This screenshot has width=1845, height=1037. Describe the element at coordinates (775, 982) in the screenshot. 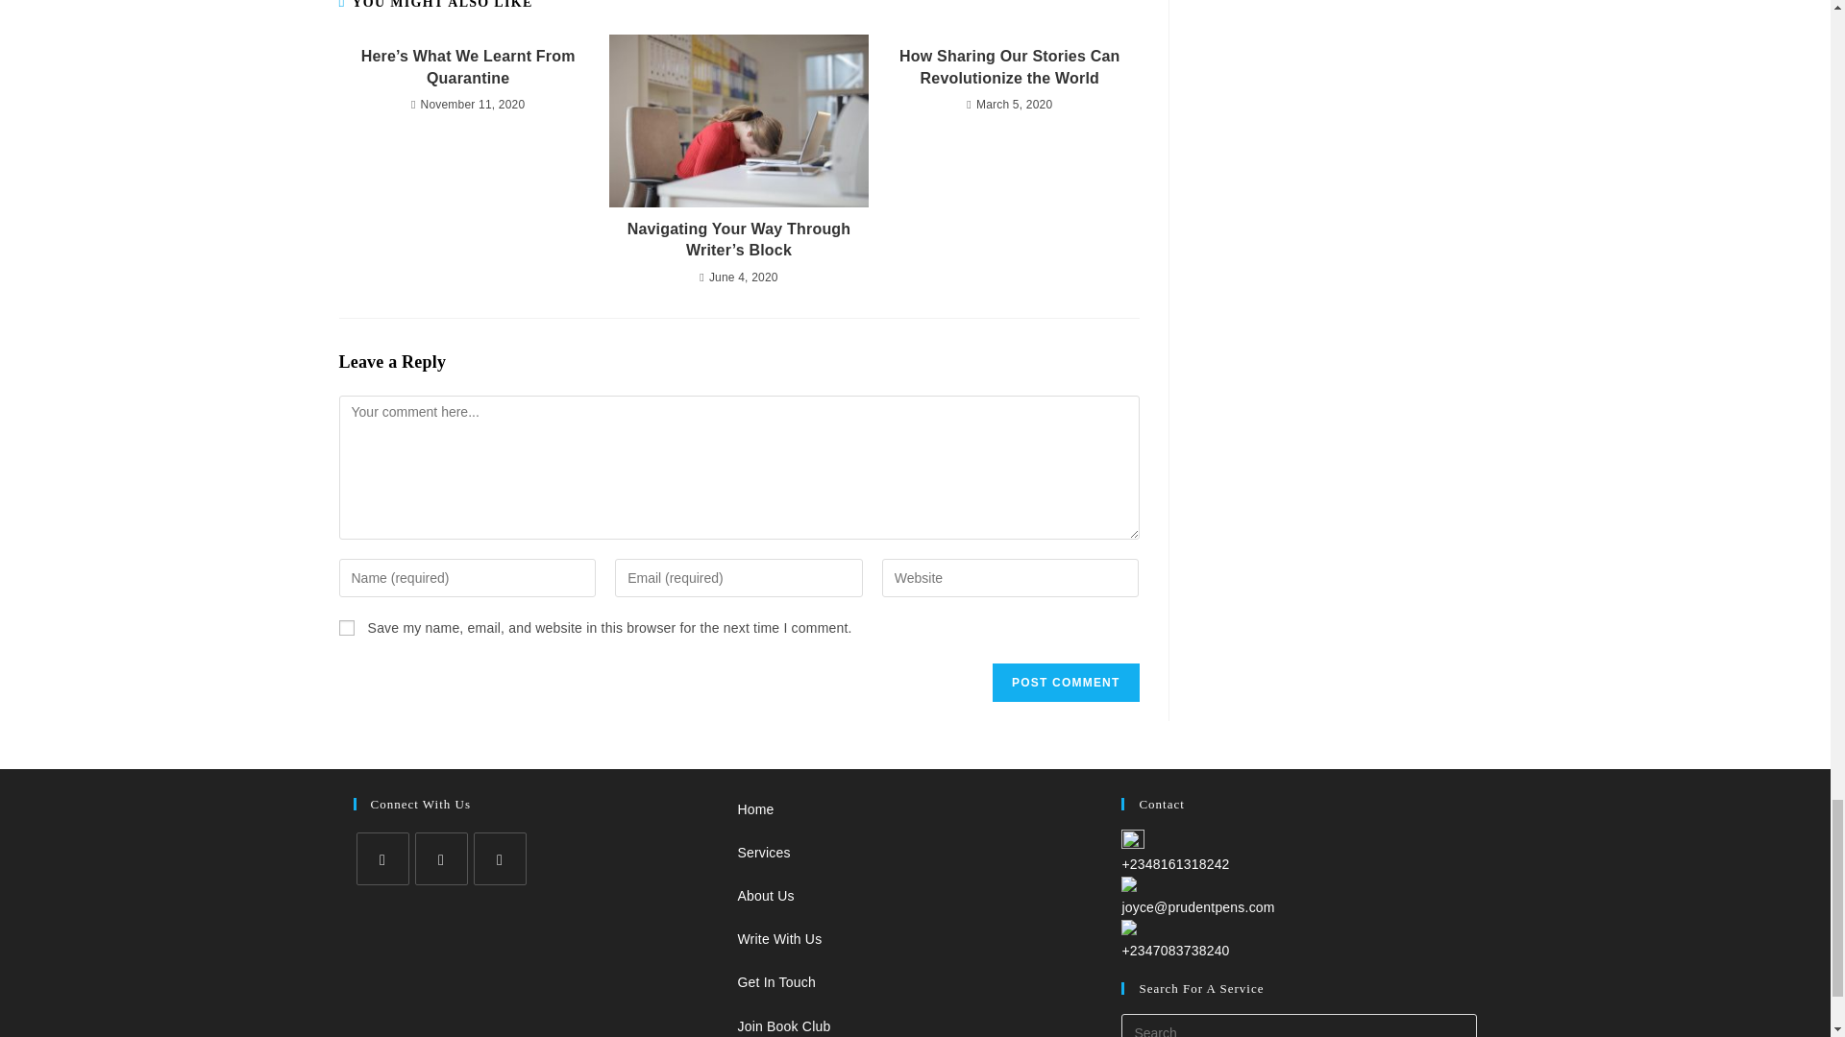

I see `Get In Touch` at that location.